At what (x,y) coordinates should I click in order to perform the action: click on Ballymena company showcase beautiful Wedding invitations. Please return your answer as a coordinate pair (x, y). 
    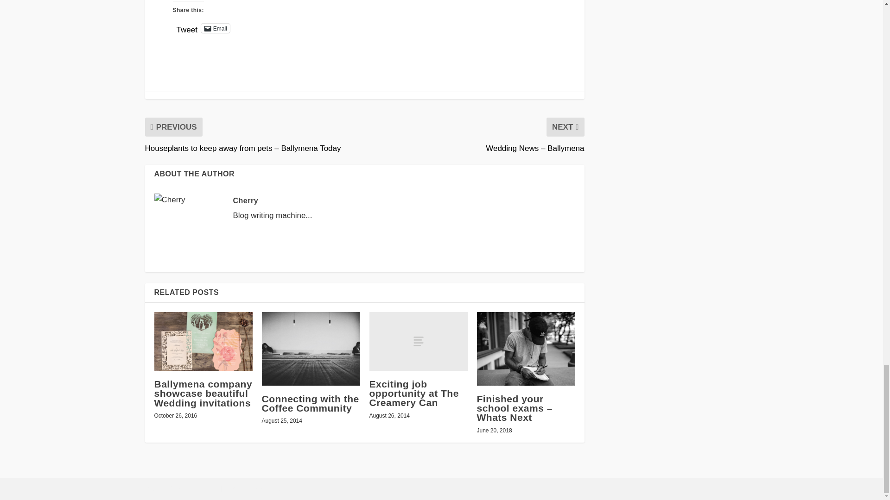
    Looking at the image, I should click on (203, 393).